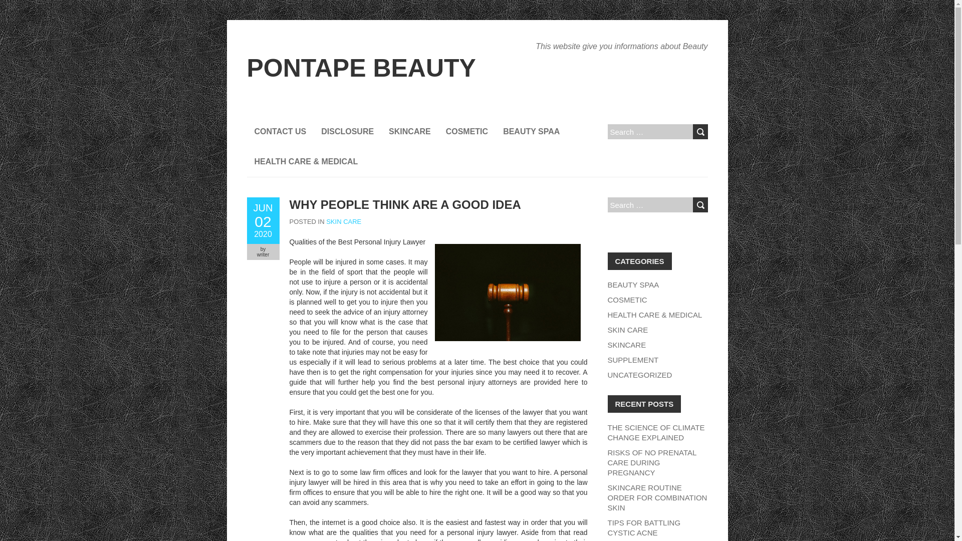  Describe the element at coordinates (405, 204) in the screenshot. I see `WHY PEOPLE THINK ARE A GOOD IDEA` at that location.